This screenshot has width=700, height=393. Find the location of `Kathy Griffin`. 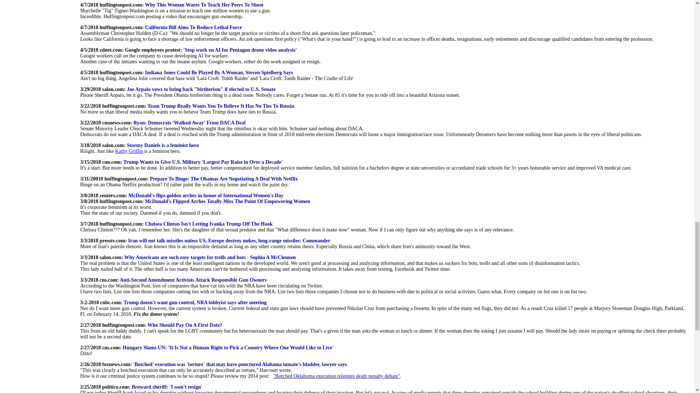

Kathy Griffin is located at coordinates (129, 151).